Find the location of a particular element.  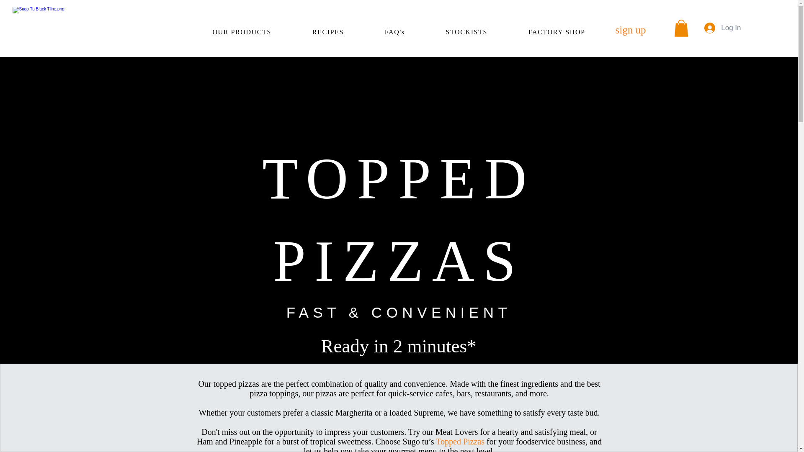

Log In is located at coordinates (723, 28).